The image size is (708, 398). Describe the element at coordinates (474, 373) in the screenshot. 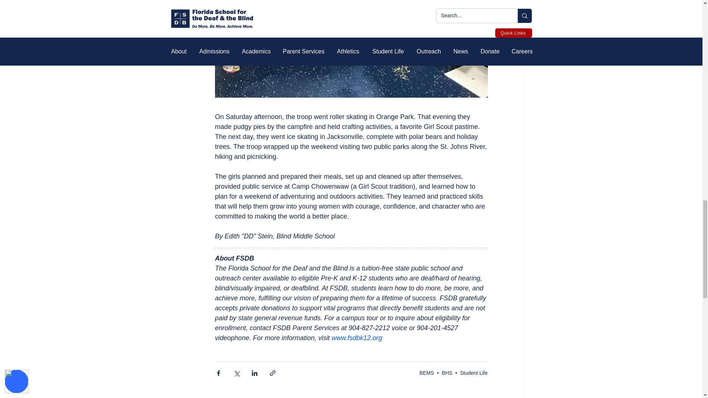

I see `Student Life` at that location.